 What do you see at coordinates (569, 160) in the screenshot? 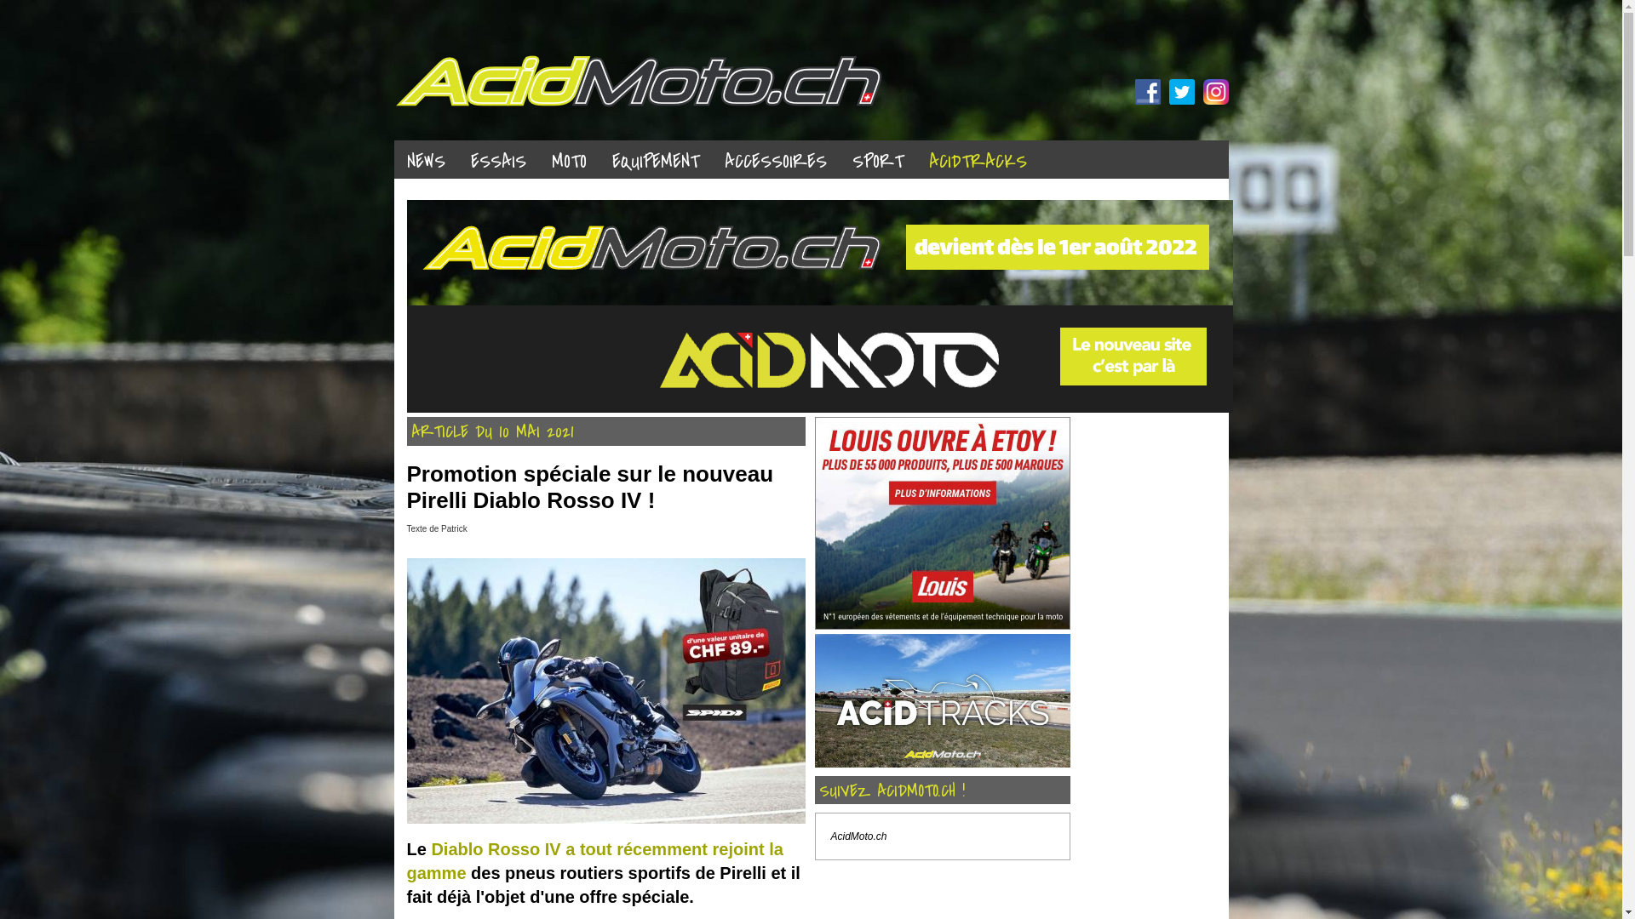
I see `MOTO` at bounding box center [569, 160].